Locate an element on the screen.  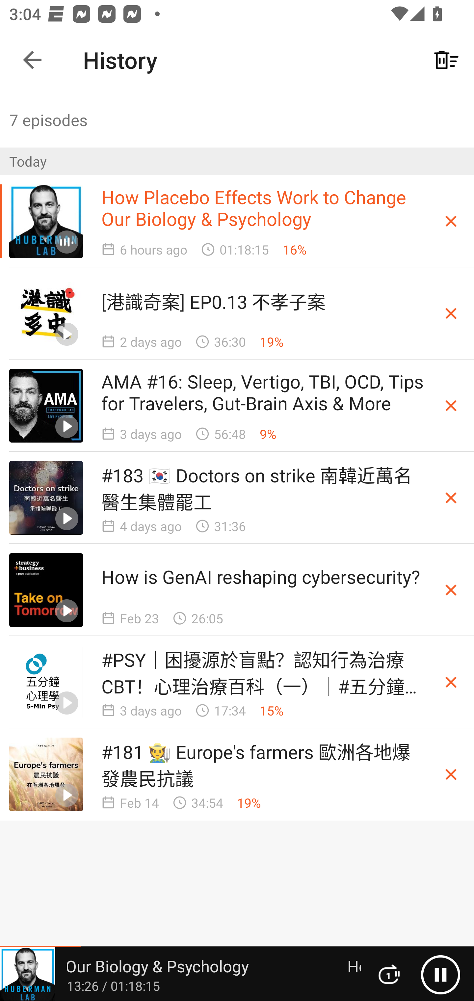
Delete is located at coordinates (451, 405).